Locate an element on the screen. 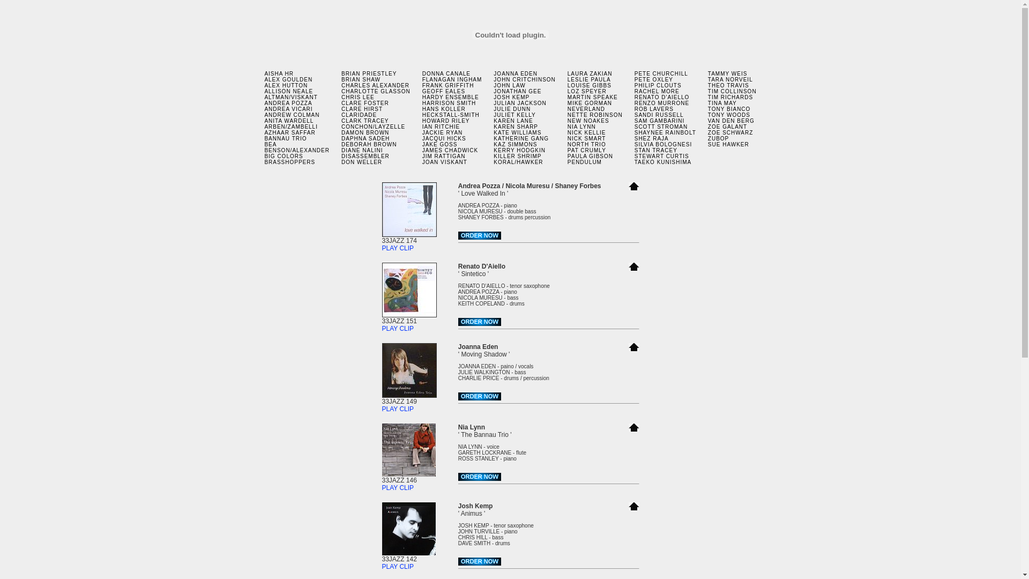  KAREN LANE is located at coordinates (513, 121).